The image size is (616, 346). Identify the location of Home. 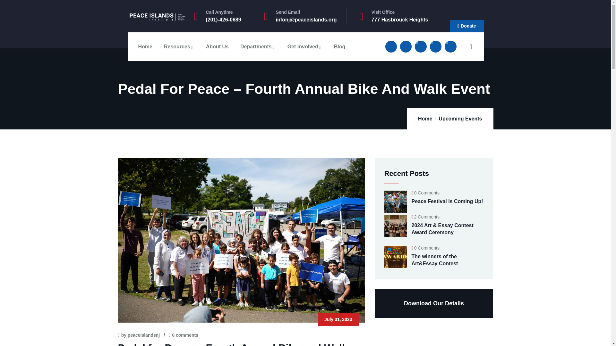
(157, 18).